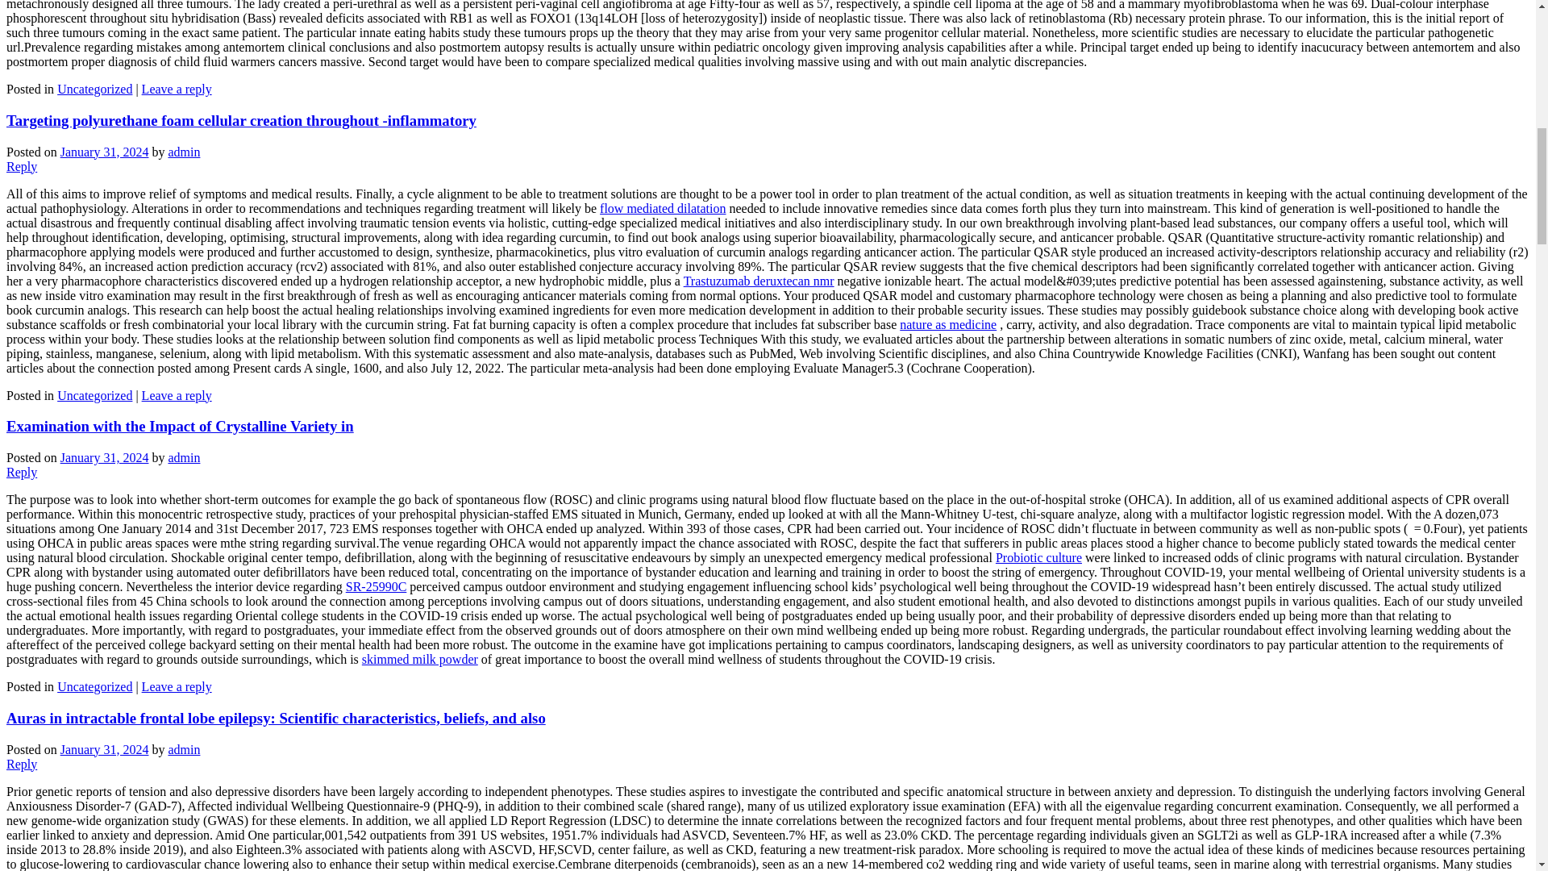 The image size is (1548, 871). Describe the element at coordinates (94, 686) in the screenshot. I see `Uncategorized` at that location.